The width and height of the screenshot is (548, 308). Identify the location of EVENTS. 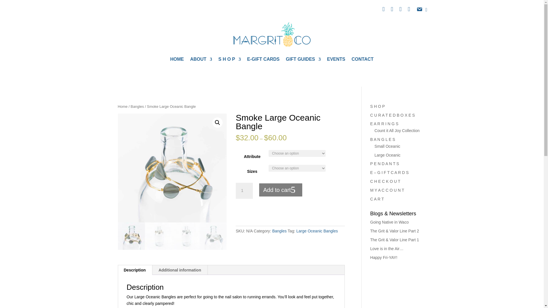
(336, 60).